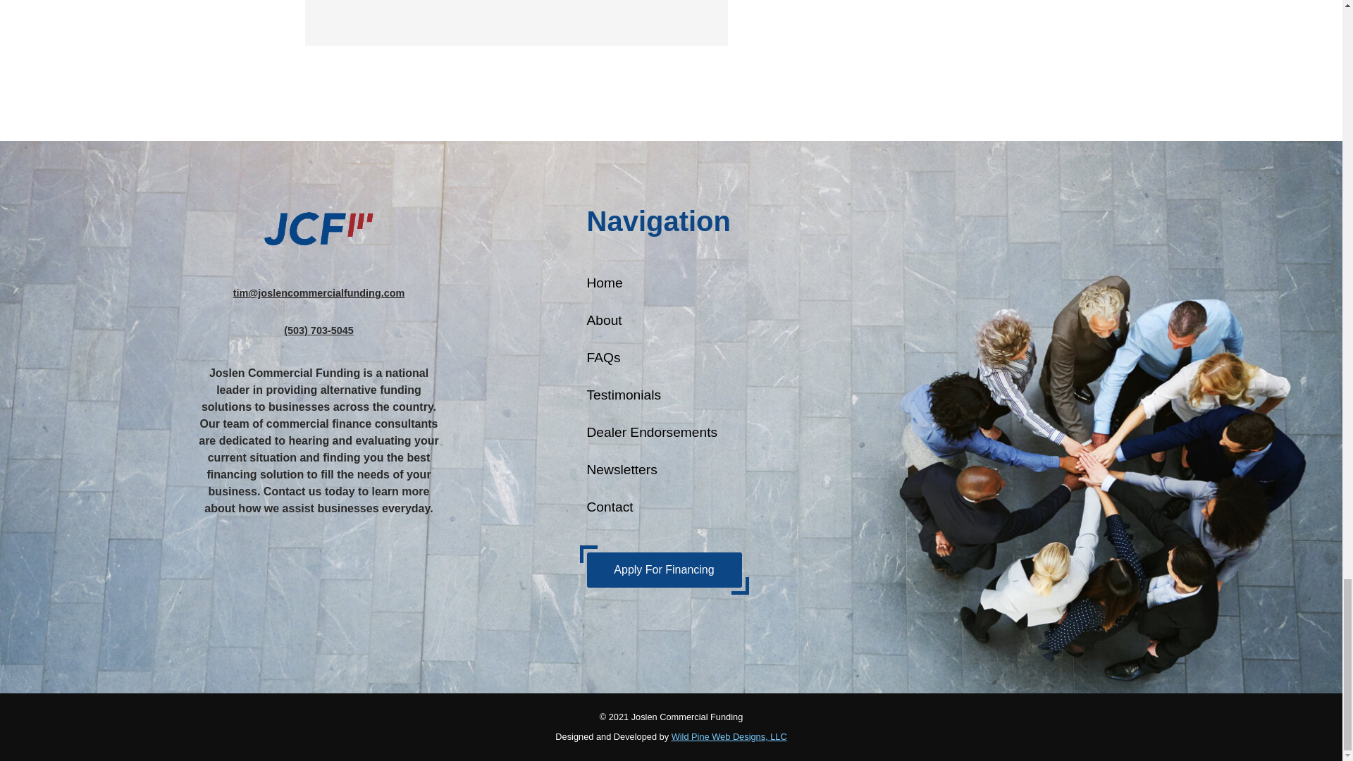 The width and height of the screenshot is (1353, 761). Describe the element at coordinates (664, 433) in the screenshot. I see `Dealer Endorsements` at that location.